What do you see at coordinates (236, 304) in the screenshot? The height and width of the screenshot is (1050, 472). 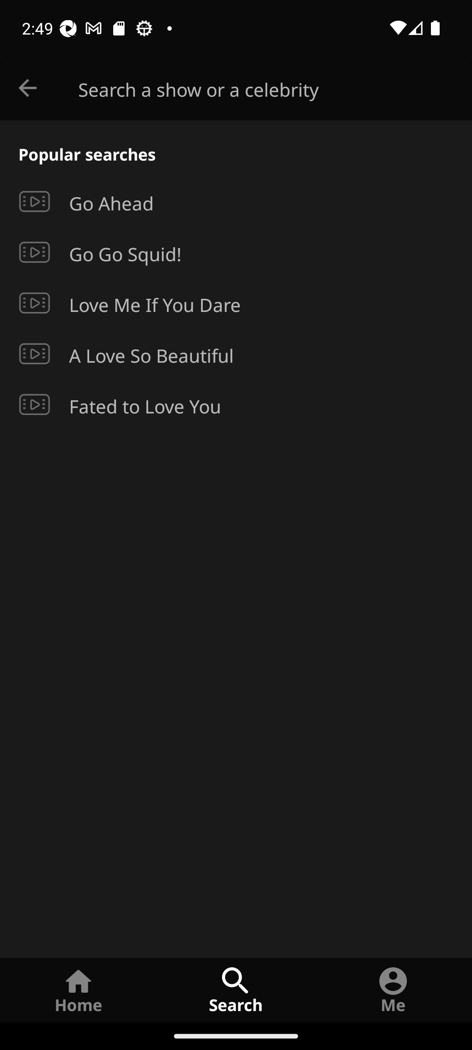 I see `Love Me If You Dare` at bounding box center [236, 304].